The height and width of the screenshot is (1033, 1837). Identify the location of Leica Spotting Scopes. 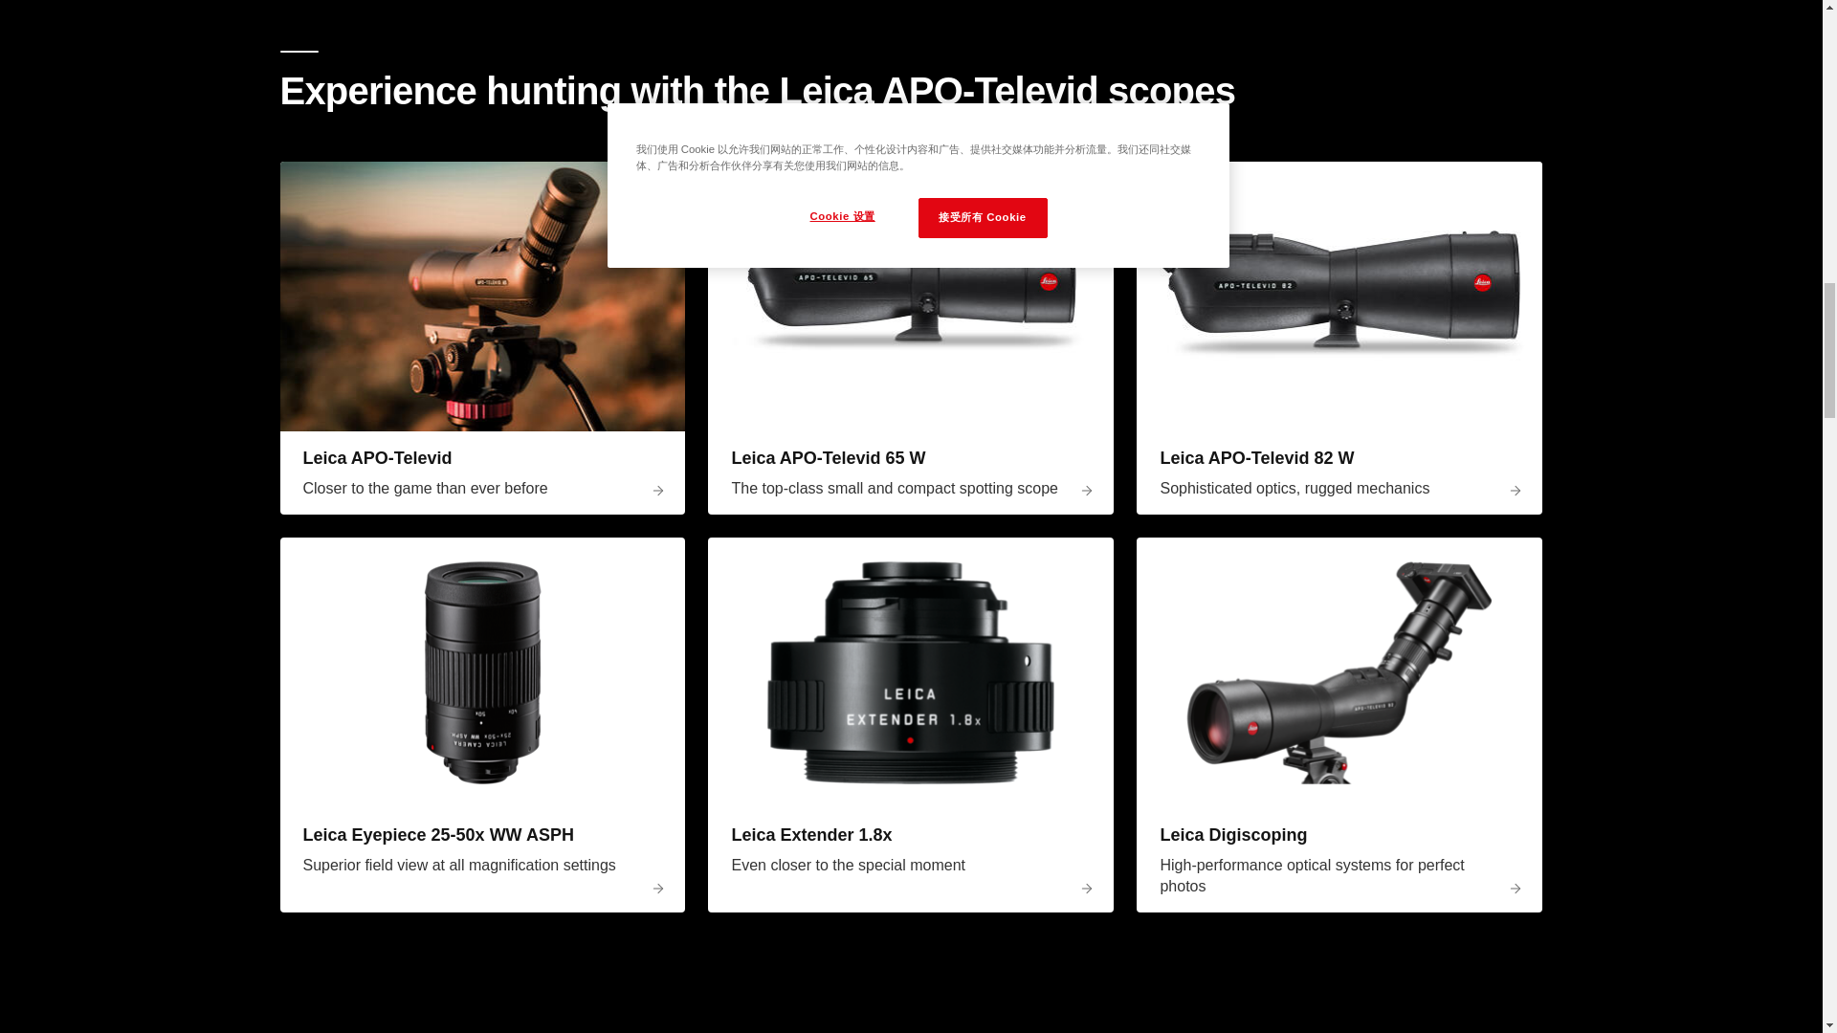
(482, 297).